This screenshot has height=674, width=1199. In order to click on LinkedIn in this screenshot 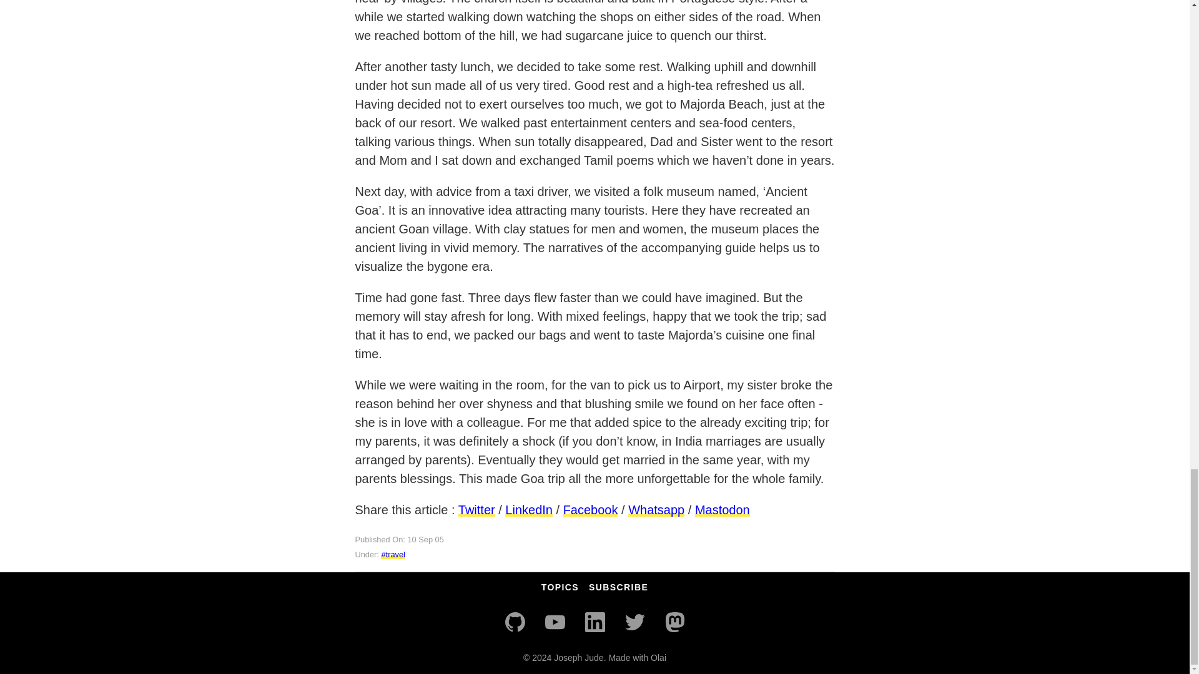, I will do `click(594, 622)`.